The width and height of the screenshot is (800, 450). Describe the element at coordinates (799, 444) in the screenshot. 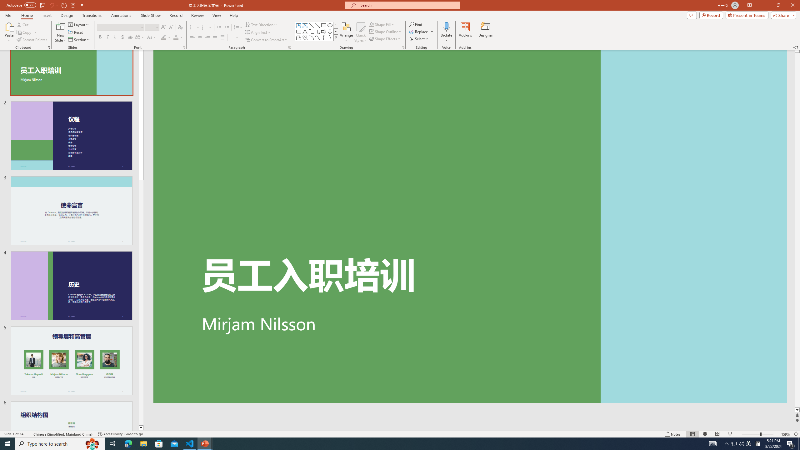

I see `Show desktop` at that location.